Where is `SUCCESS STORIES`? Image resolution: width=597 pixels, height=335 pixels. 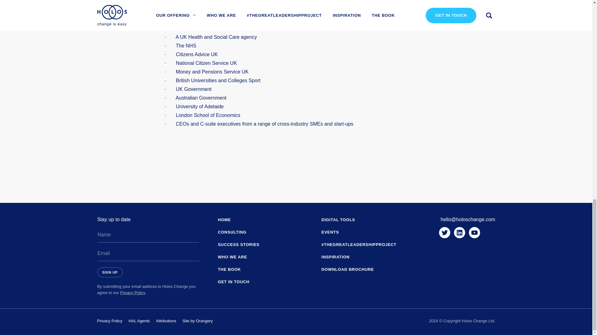
SUCCESS STORIES is located at coordinates (239, 244).